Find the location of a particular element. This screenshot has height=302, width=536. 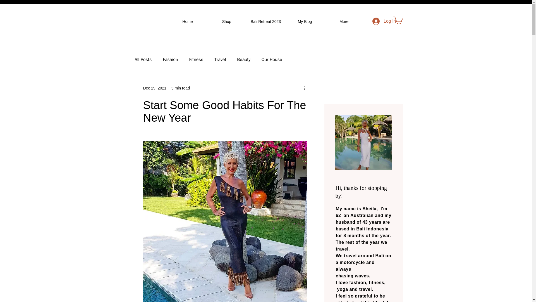

Bali Retreat 2023 is located at coordinates (265, 21).